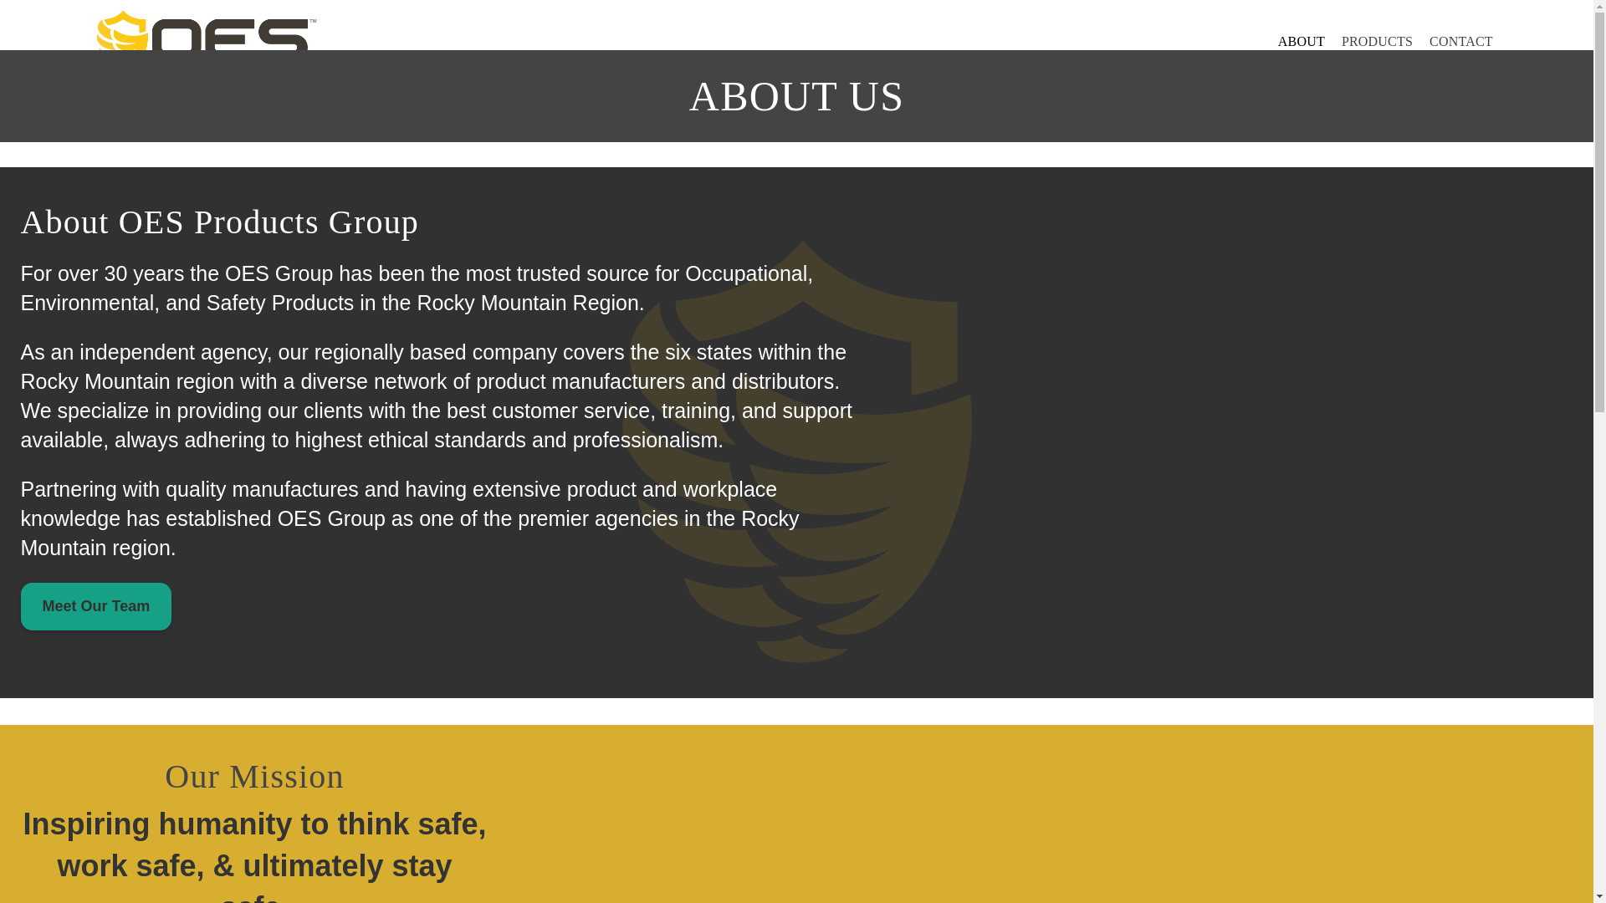 Image resolution: width=1606 pixels, height=903 pixels. I want to click on CONTACT, so click(1461, 42).